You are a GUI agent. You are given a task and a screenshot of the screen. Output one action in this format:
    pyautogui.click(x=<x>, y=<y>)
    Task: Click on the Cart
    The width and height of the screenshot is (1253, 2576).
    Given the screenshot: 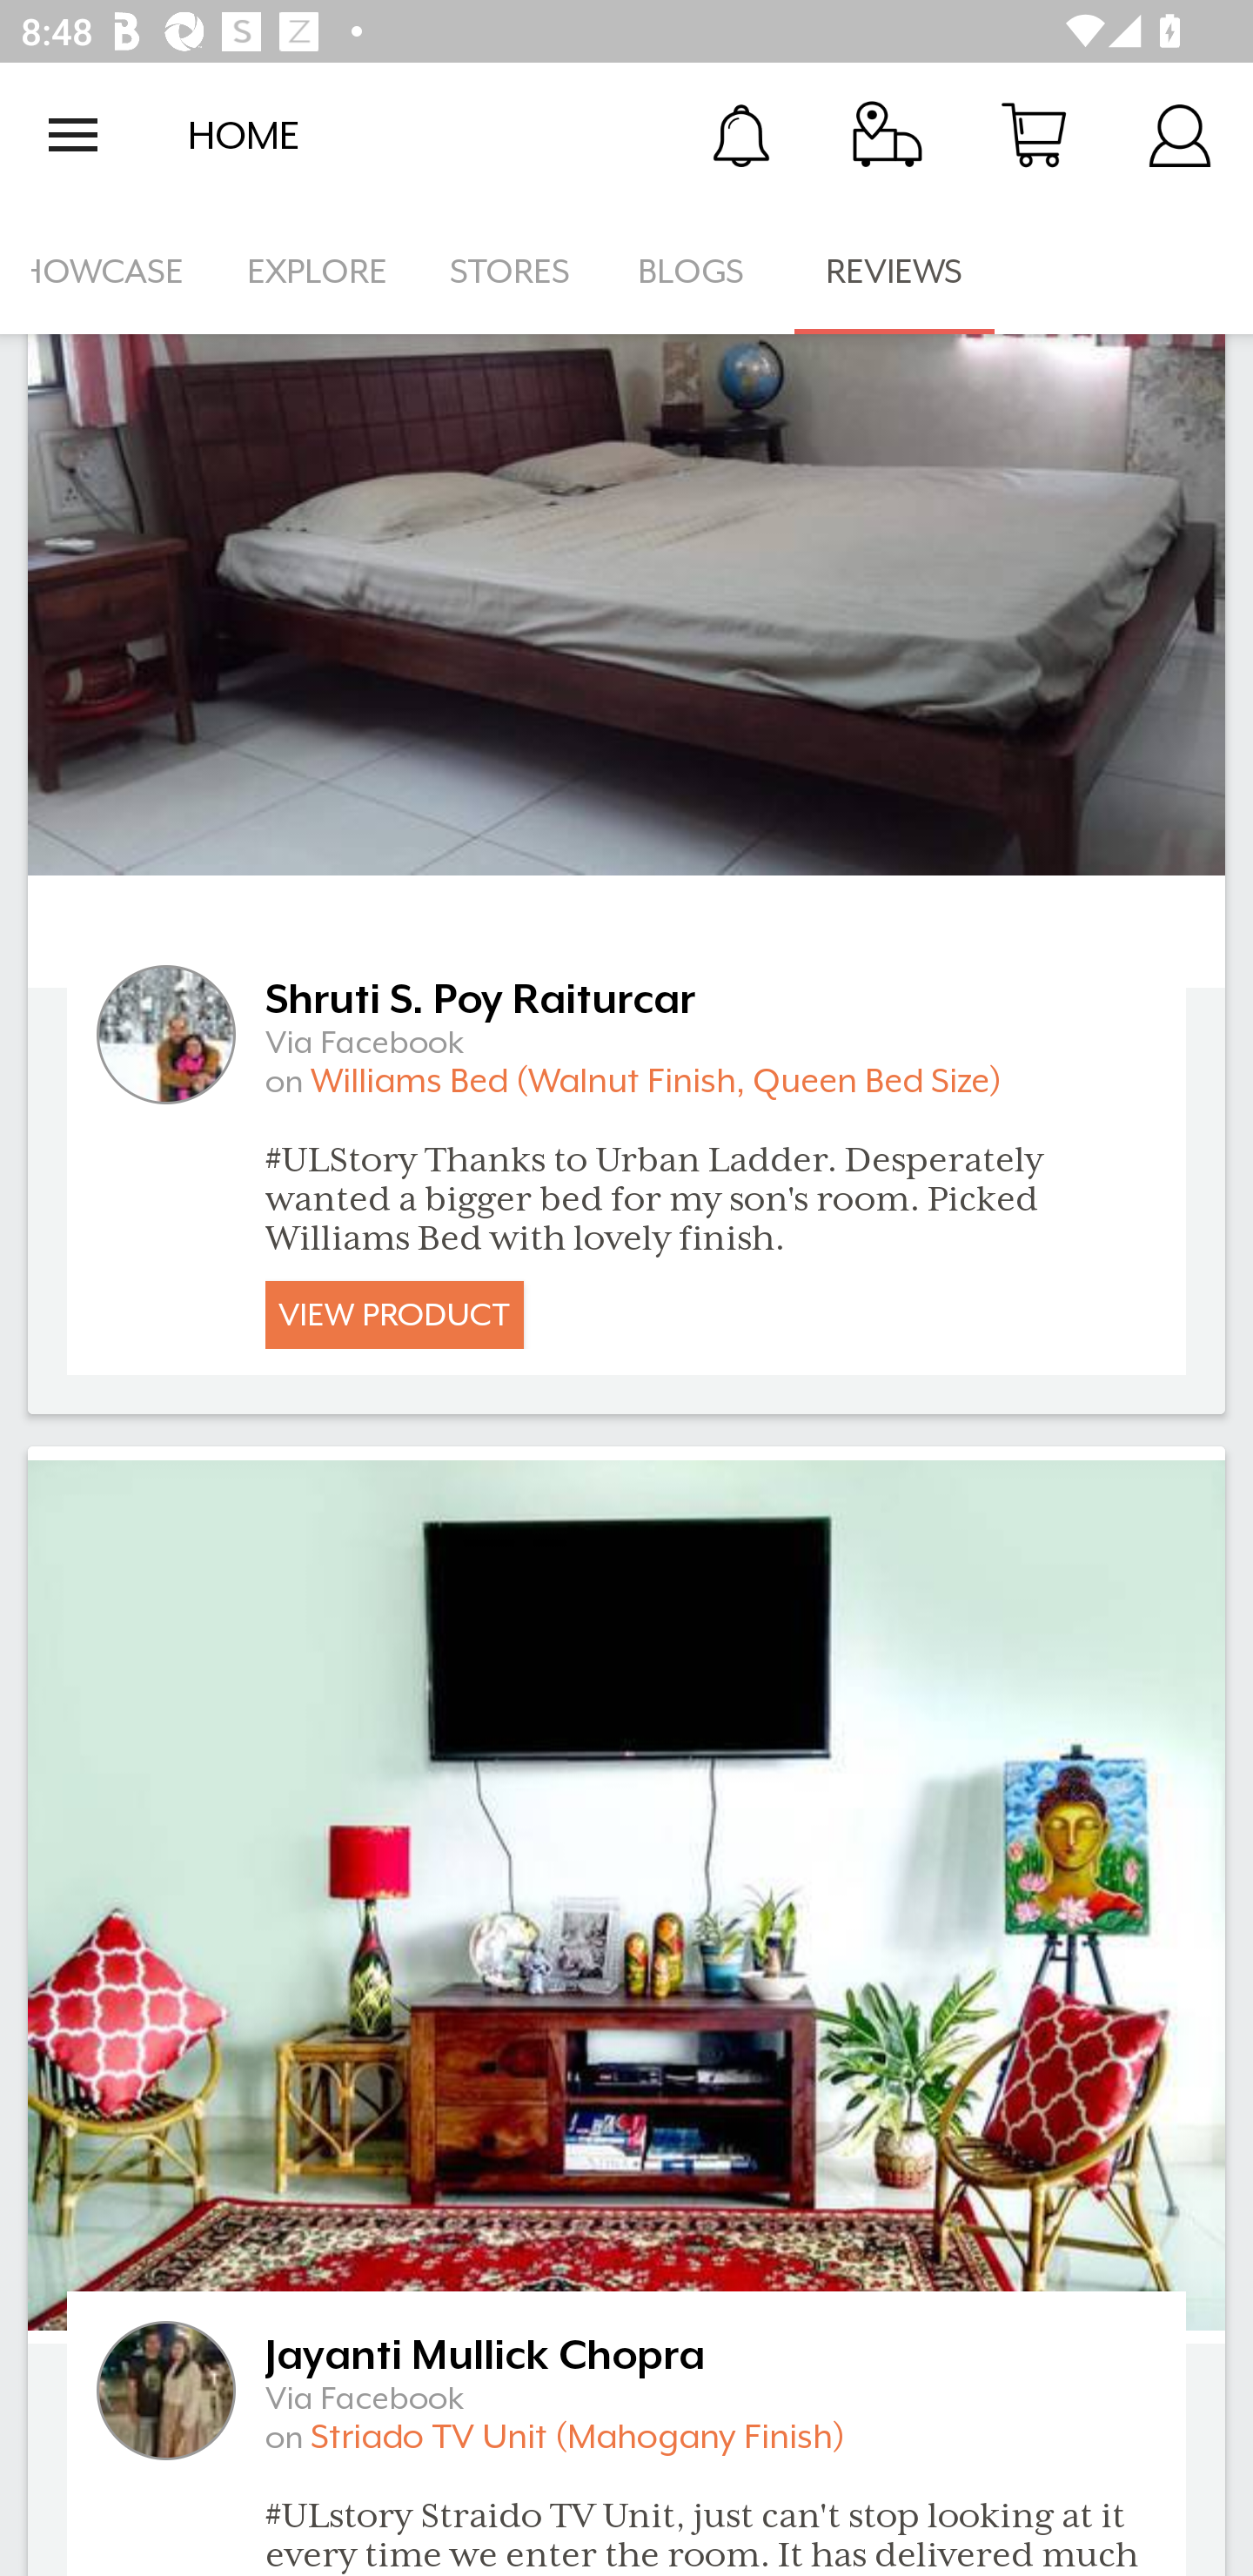 What is the action you would take?
    pyautogui.click(x=1034, y=134)
    